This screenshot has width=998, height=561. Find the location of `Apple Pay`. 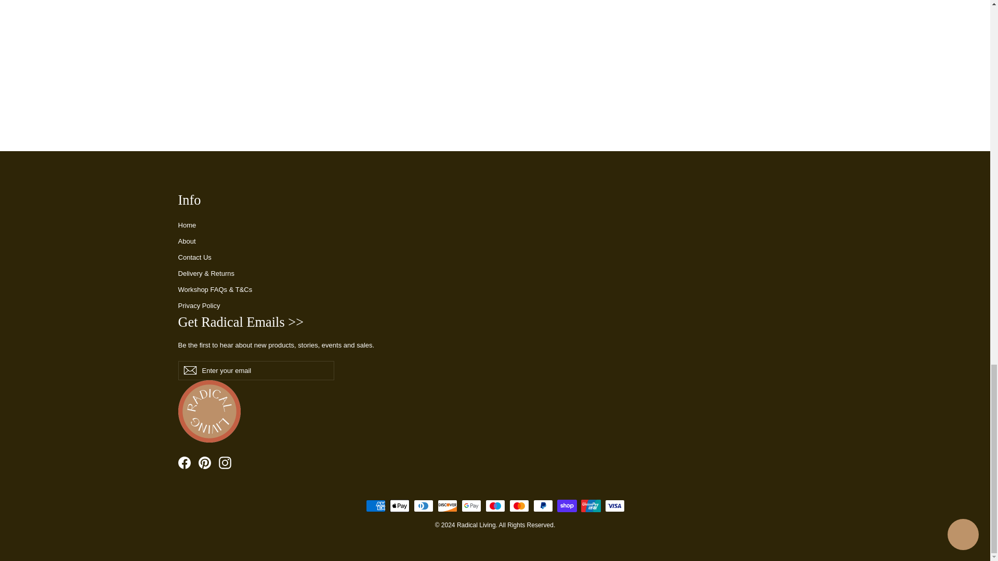

Apple Pay is located at coordinates (399, 506).